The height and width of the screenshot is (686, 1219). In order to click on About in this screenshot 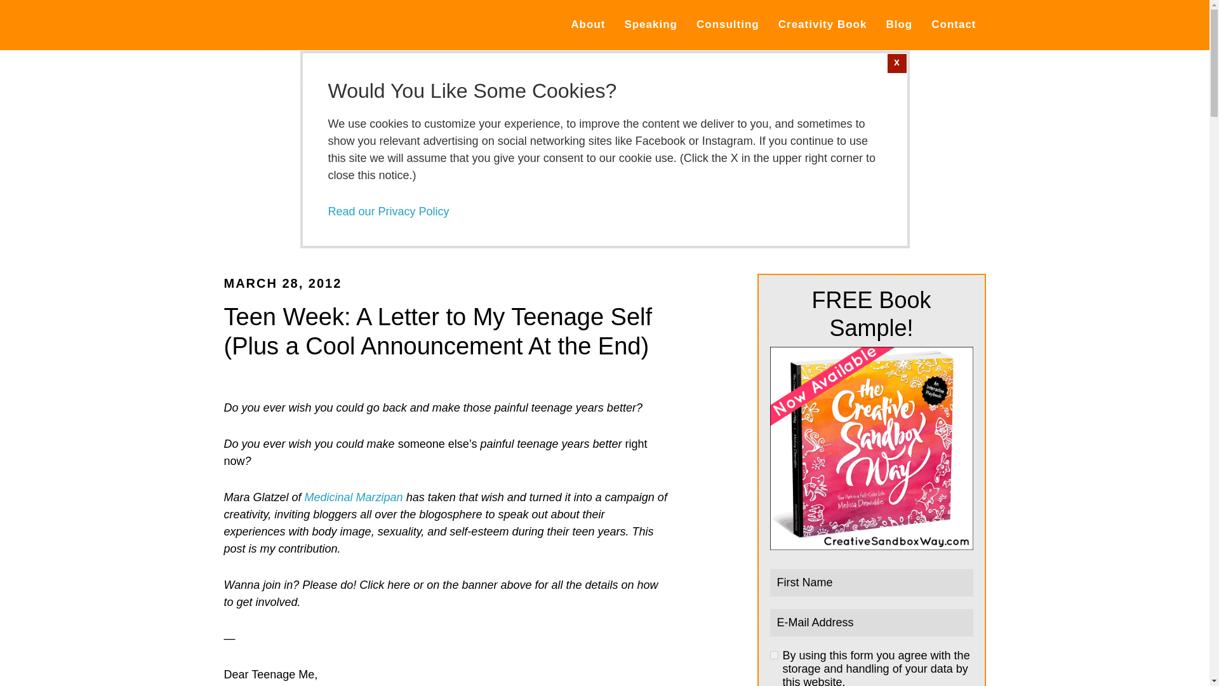, I will do `click(587, 25)`.